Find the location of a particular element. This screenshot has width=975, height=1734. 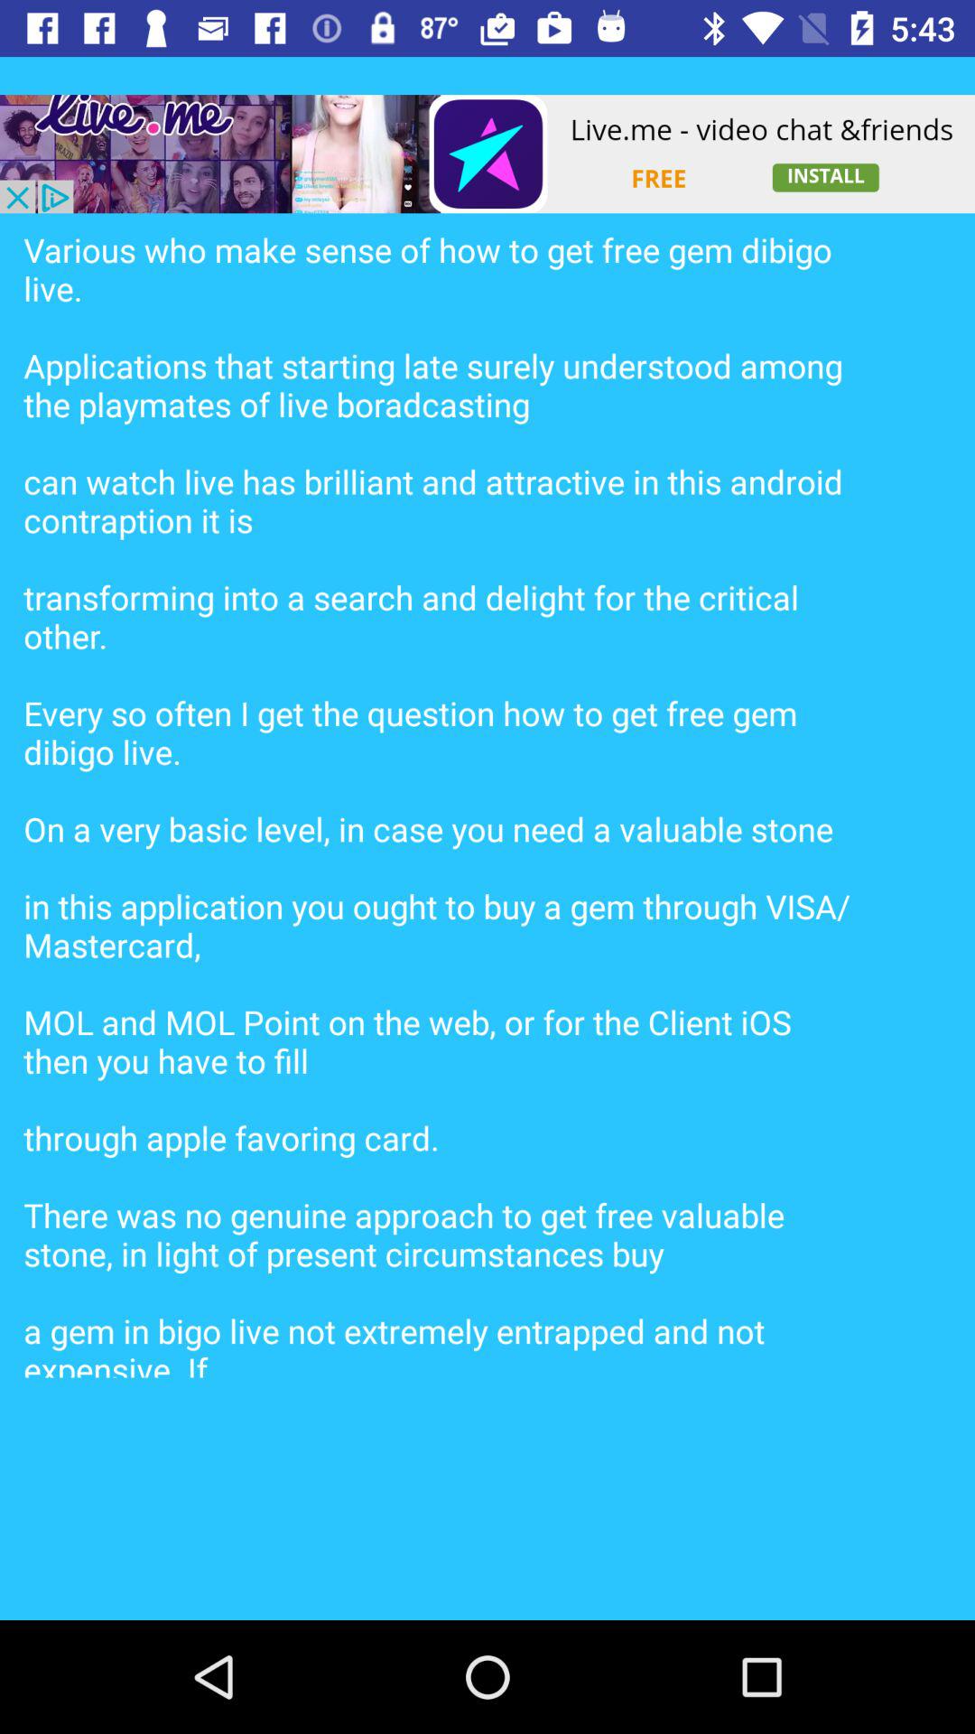

advertisement is located at coordinates (487, 154).